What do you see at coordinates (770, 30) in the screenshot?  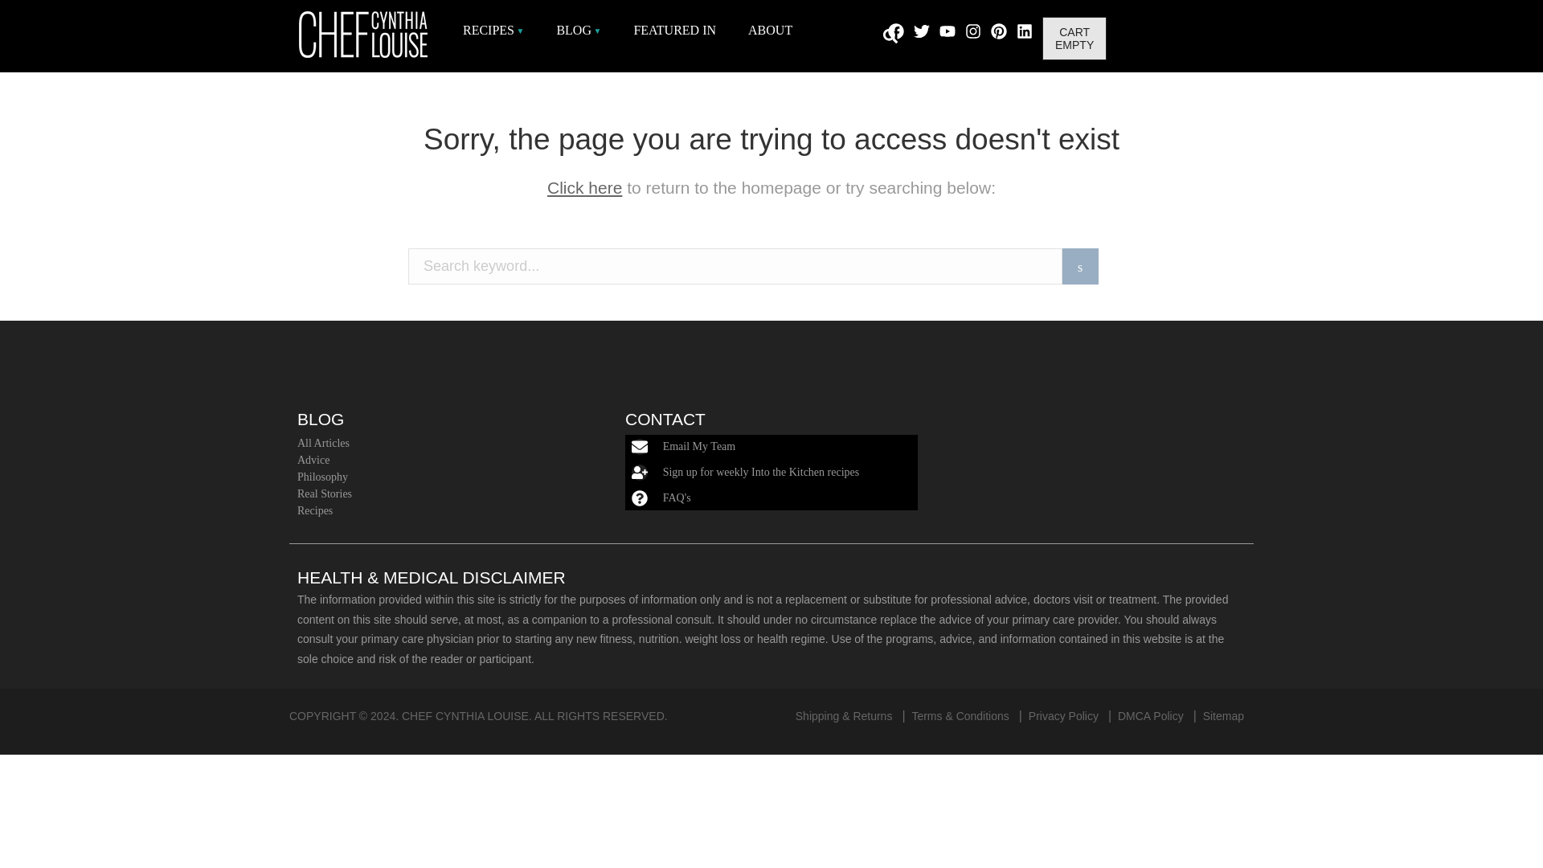 I see `ABOUT` at bounding box center [770, 30].